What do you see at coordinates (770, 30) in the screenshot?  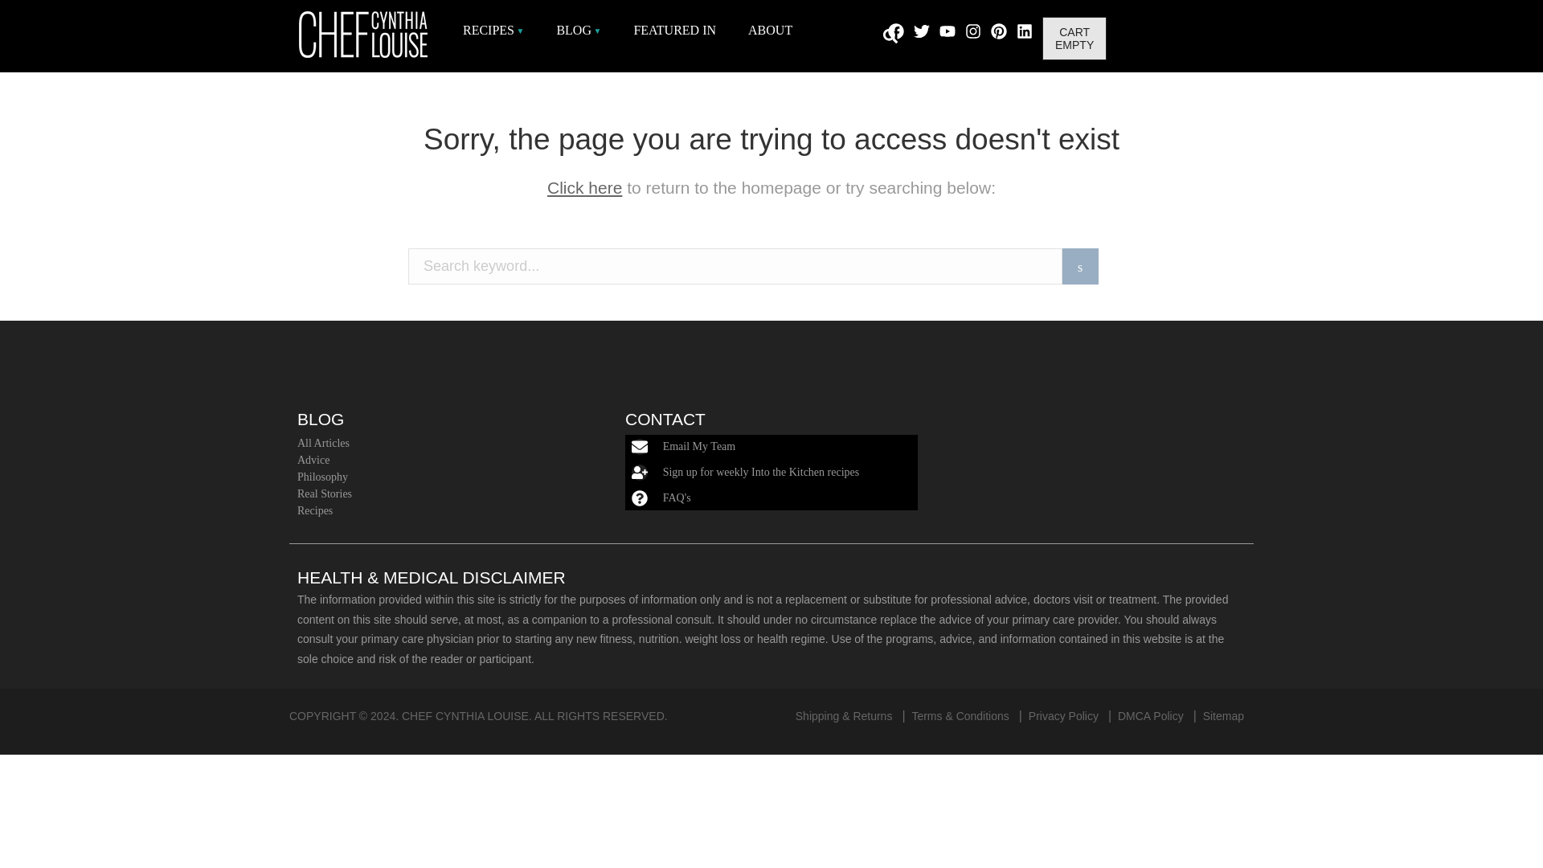 I see `ABOUT` at bounding box center [770, 30].